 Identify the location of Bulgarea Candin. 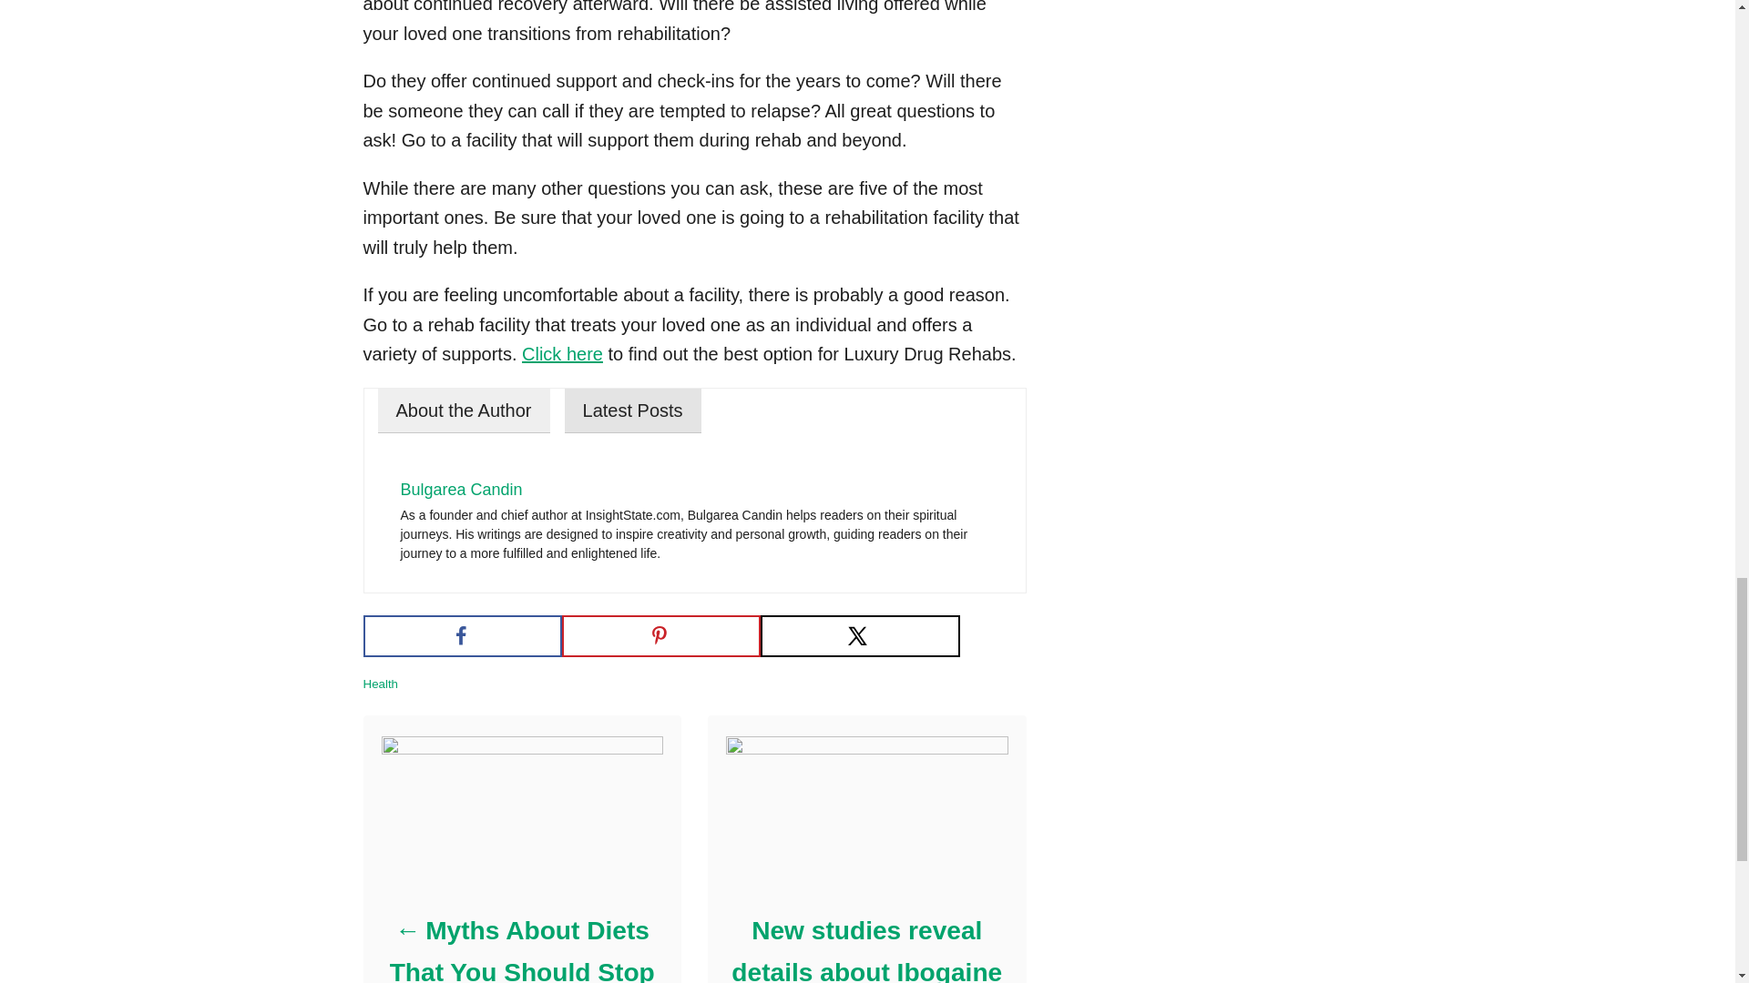
(461, 490).